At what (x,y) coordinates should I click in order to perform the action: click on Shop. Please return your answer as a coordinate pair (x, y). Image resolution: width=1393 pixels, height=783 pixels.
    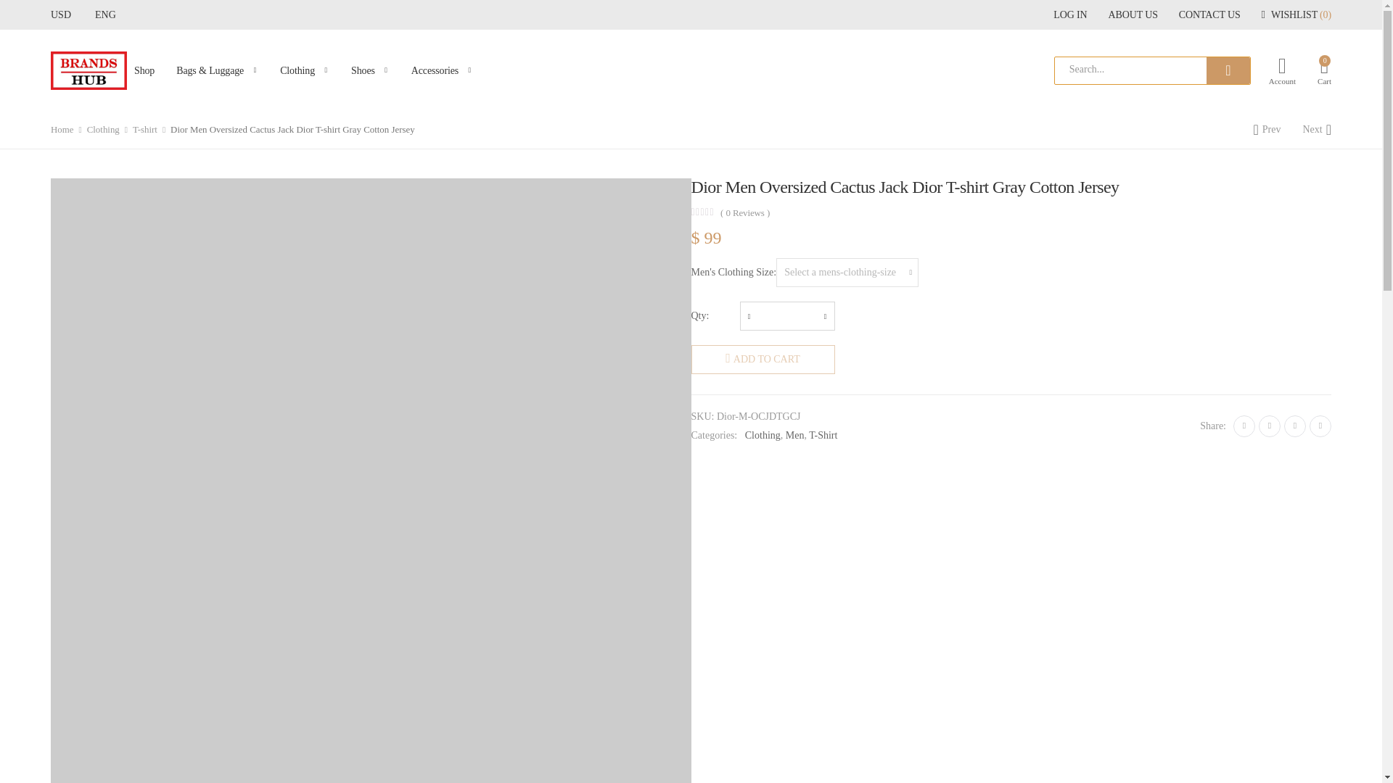
    Looking at the image, I should click on (144, 70).